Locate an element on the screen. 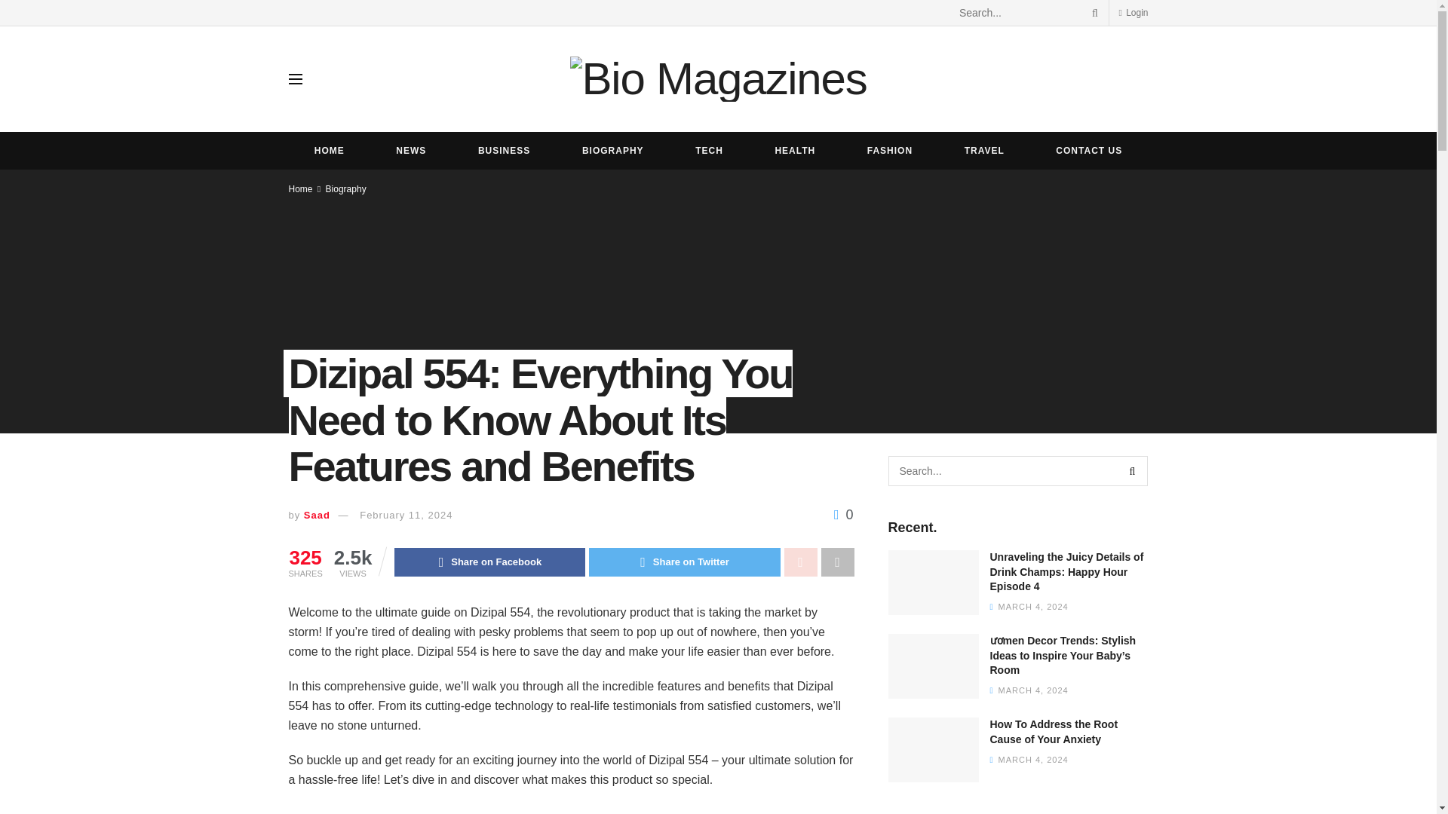 This screenshot has width=1448, height=814. BIOGRAPHY is located at coordinates (612, 150).